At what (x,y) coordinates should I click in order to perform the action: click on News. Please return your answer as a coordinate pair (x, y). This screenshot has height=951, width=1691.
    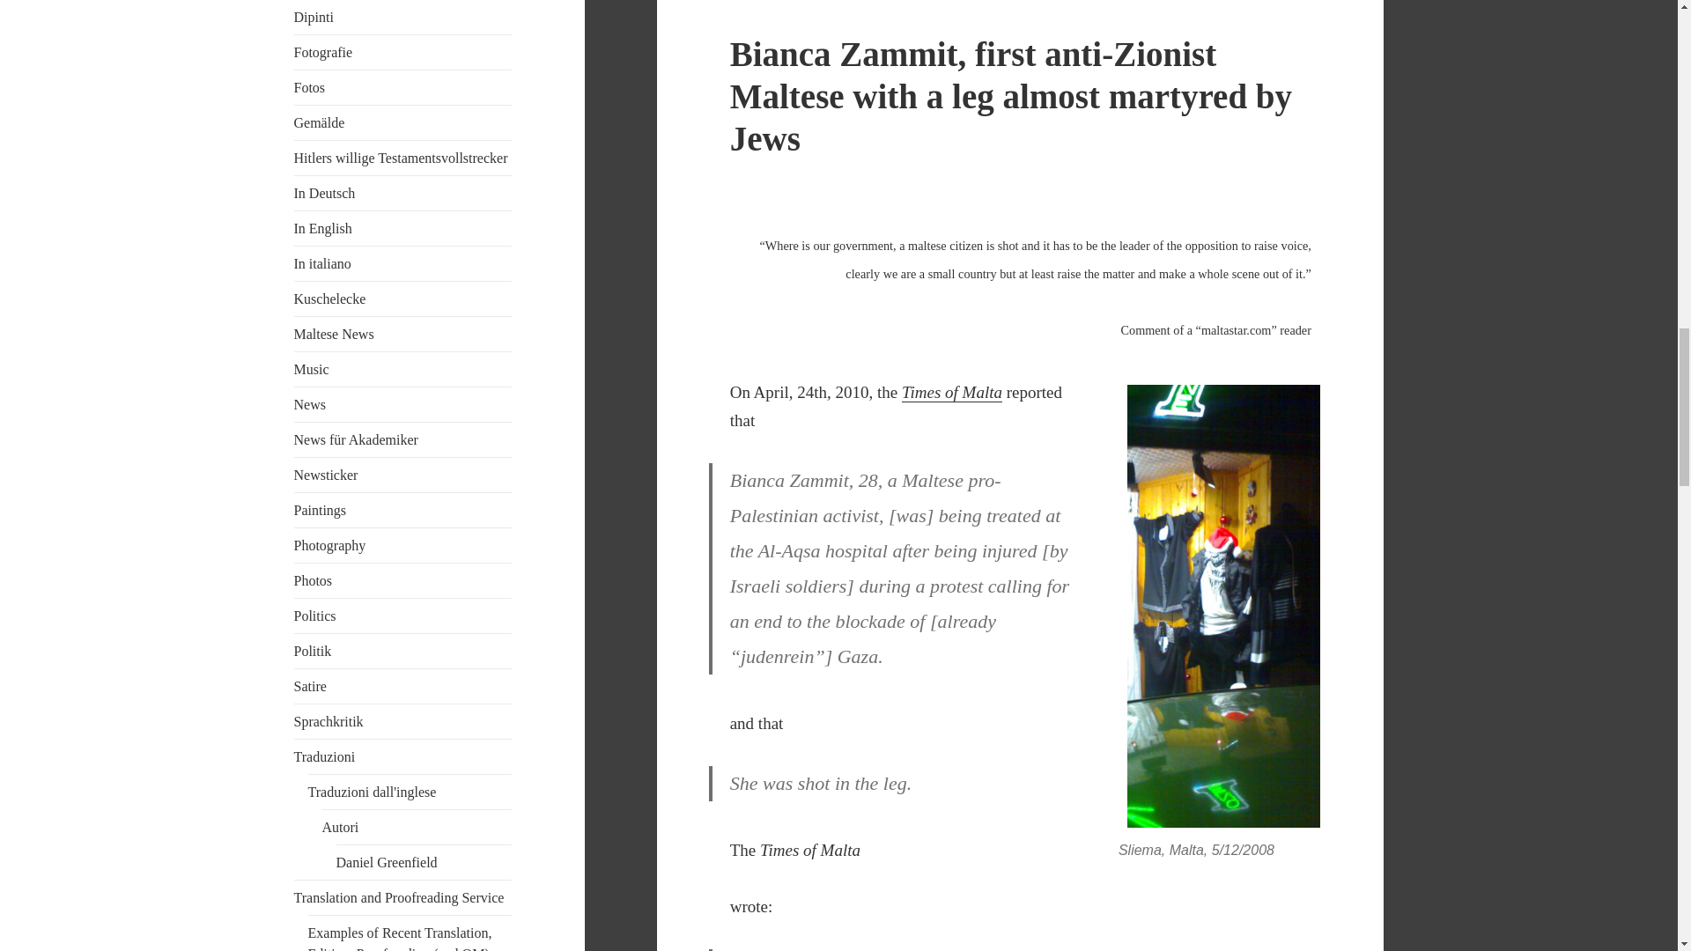
    Looking at the image, I should click on (310, 404).